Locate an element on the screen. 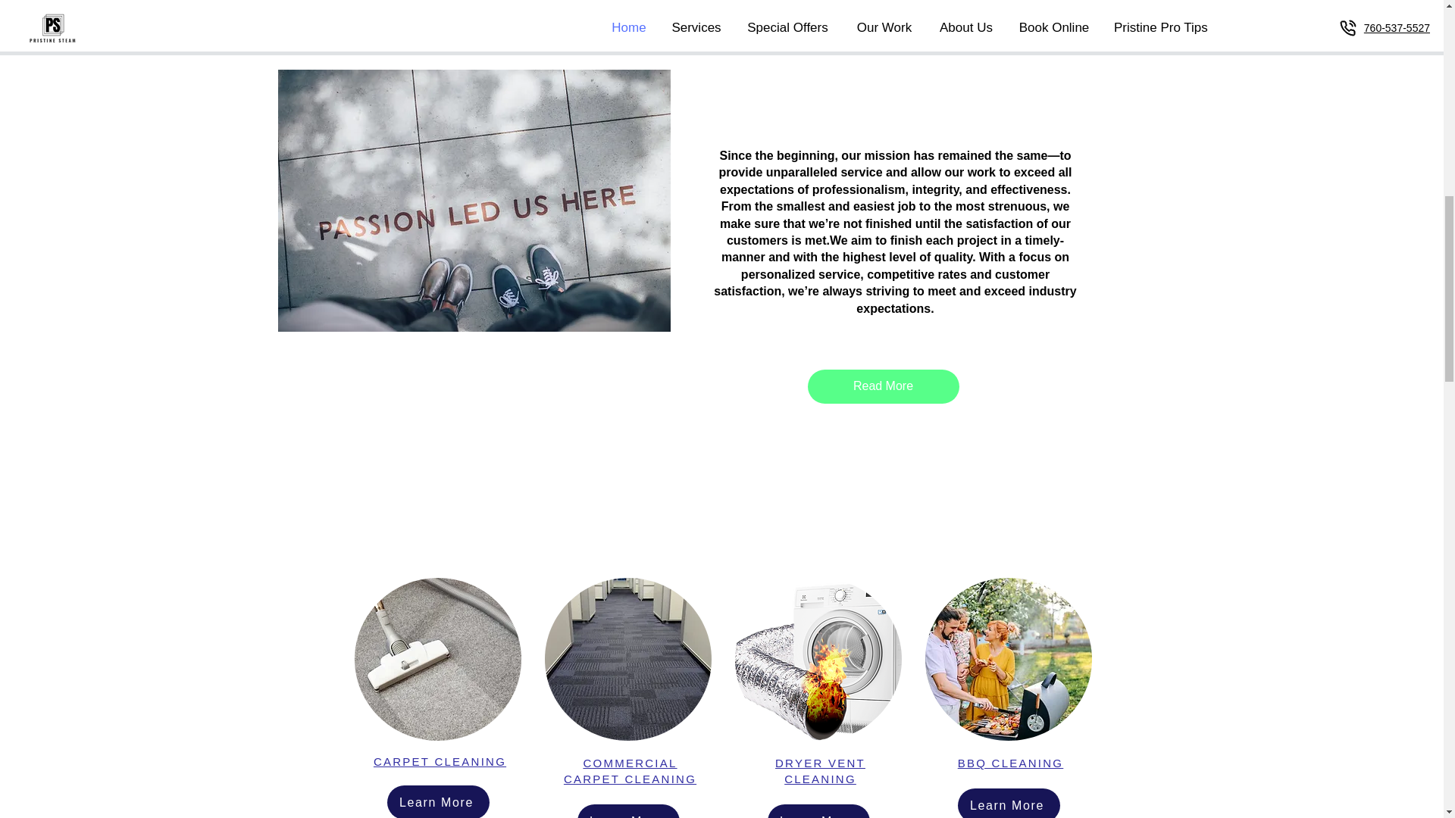 The width and height of the screenshot is (1455, 818). Learn More is located at coordinates (883, 386).